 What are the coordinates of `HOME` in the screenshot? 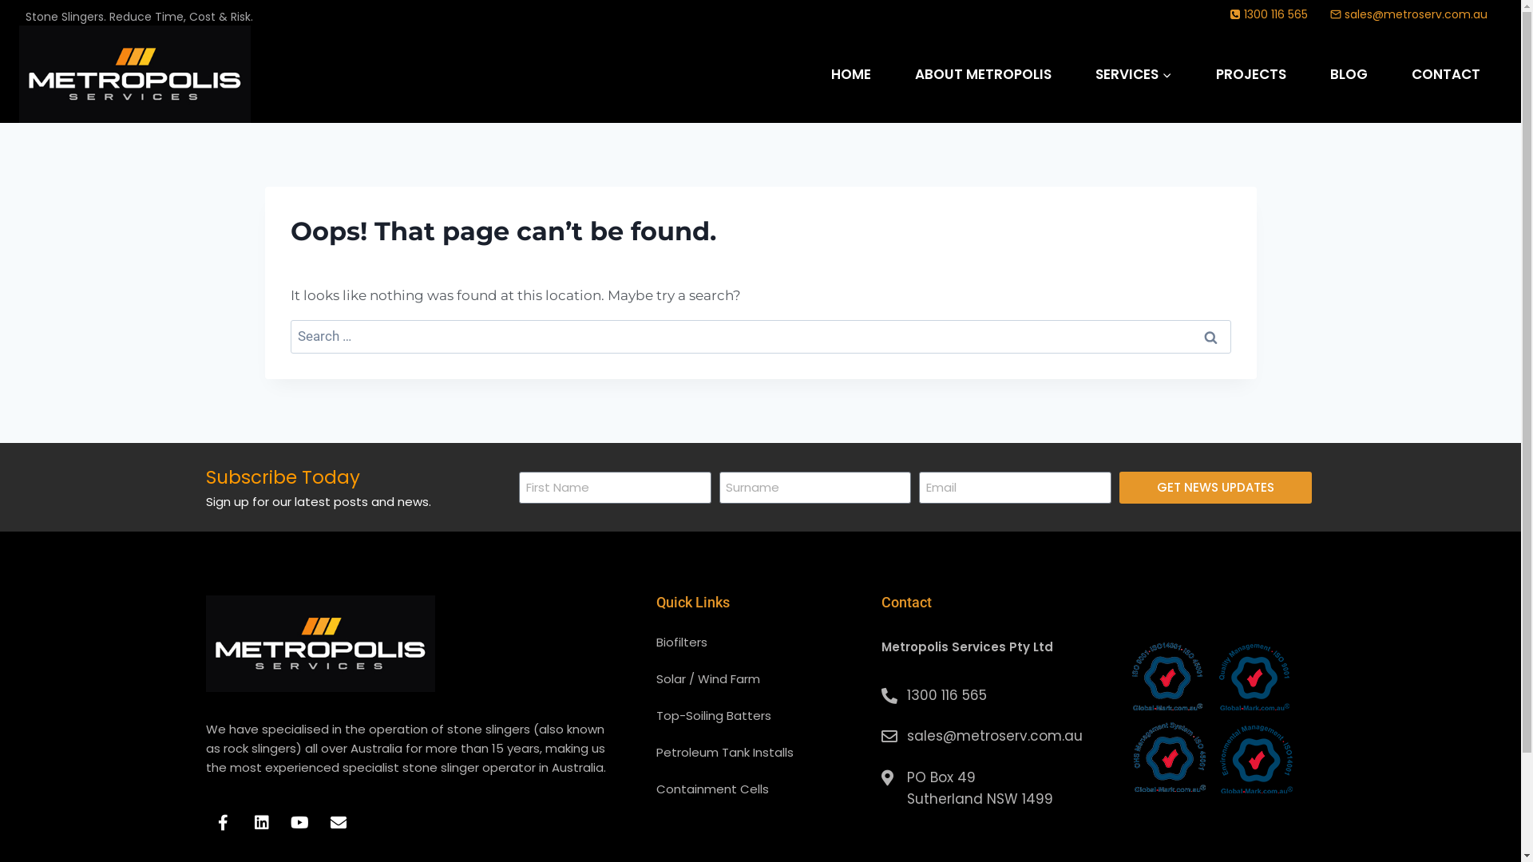 It's located at (851, 75).